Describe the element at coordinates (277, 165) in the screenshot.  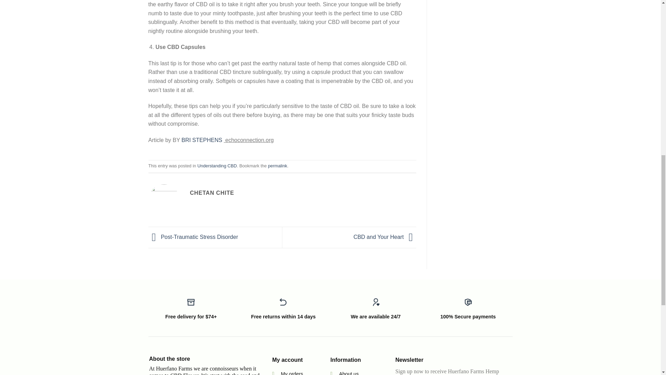
I see `permalink` at that location.